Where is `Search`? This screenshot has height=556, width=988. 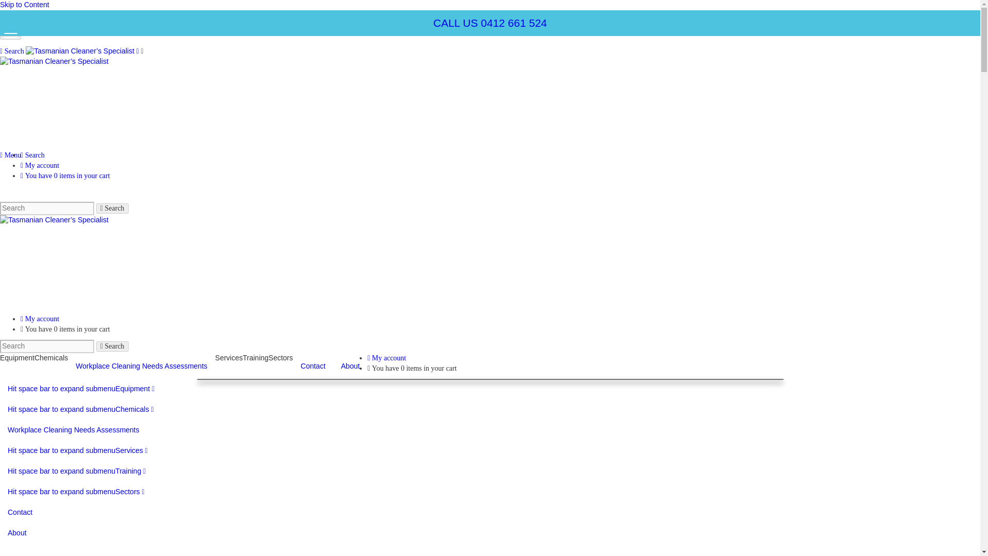 Search is located at coordinates (112, 208).